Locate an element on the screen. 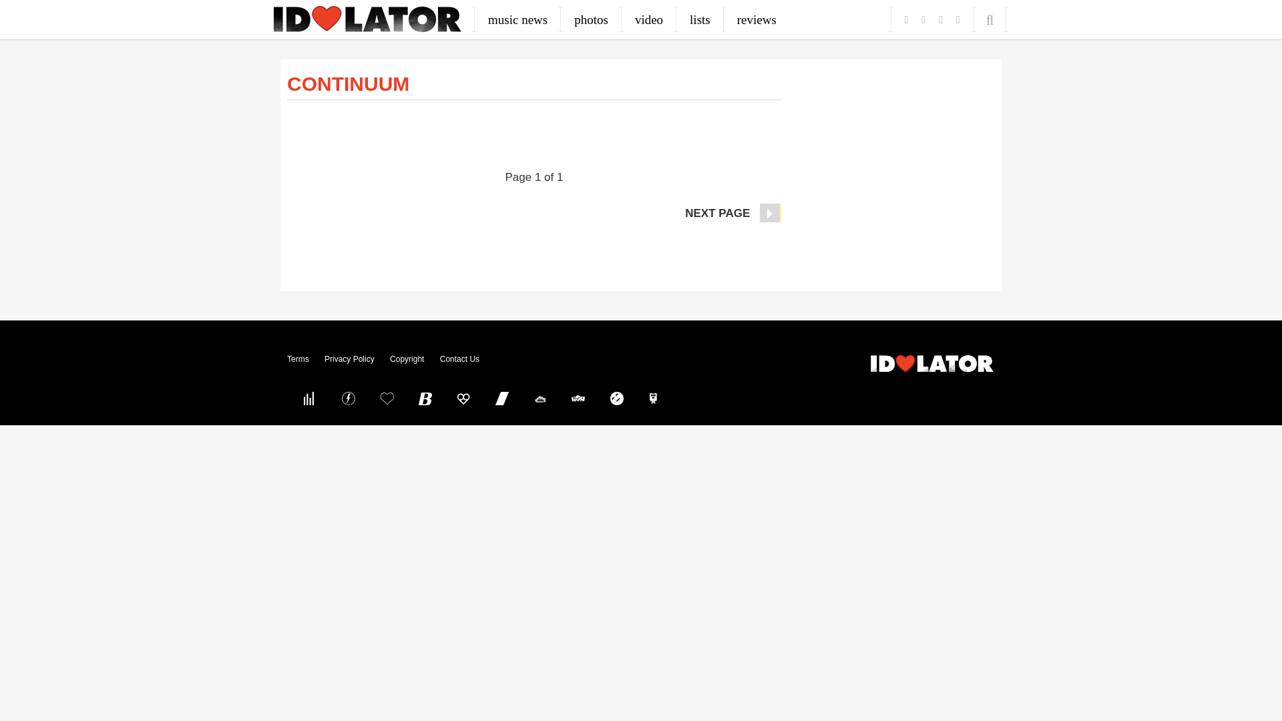  Quizscape is located at coordinates (578, 398).